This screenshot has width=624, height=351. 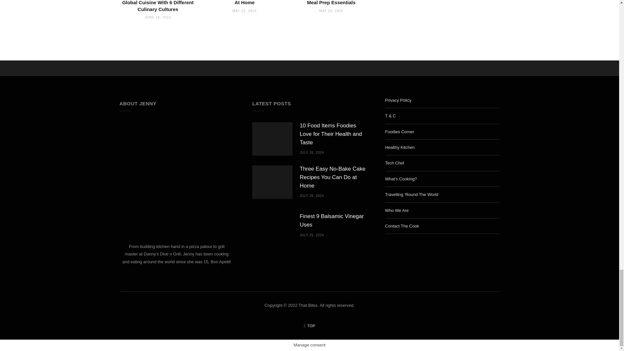 I want to click on JUNE 16, 2024, so click(x=158, y=17).